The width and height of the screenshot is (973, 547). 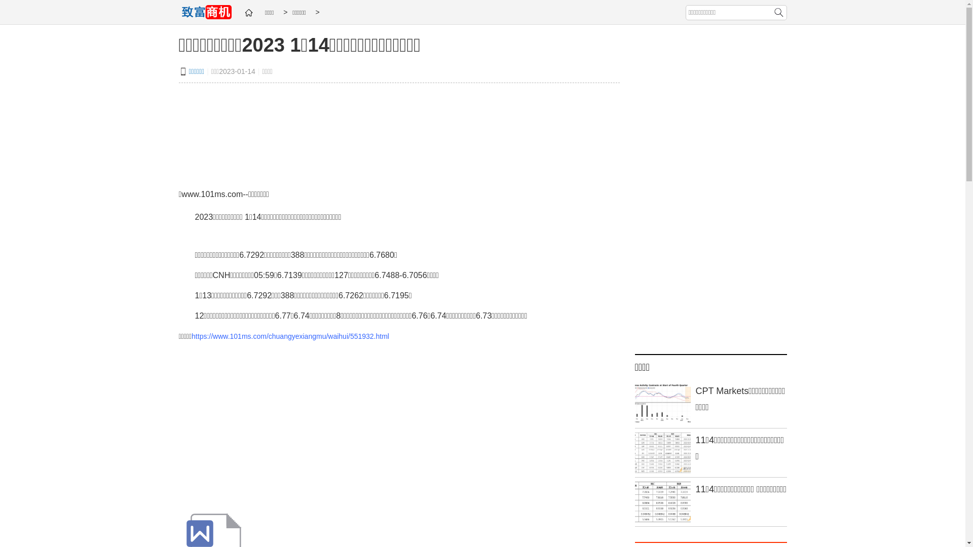 I want to click on https://www.101ms.com/chuangyexiangmu/waihui/551932.html, so click(x=290, y=336).